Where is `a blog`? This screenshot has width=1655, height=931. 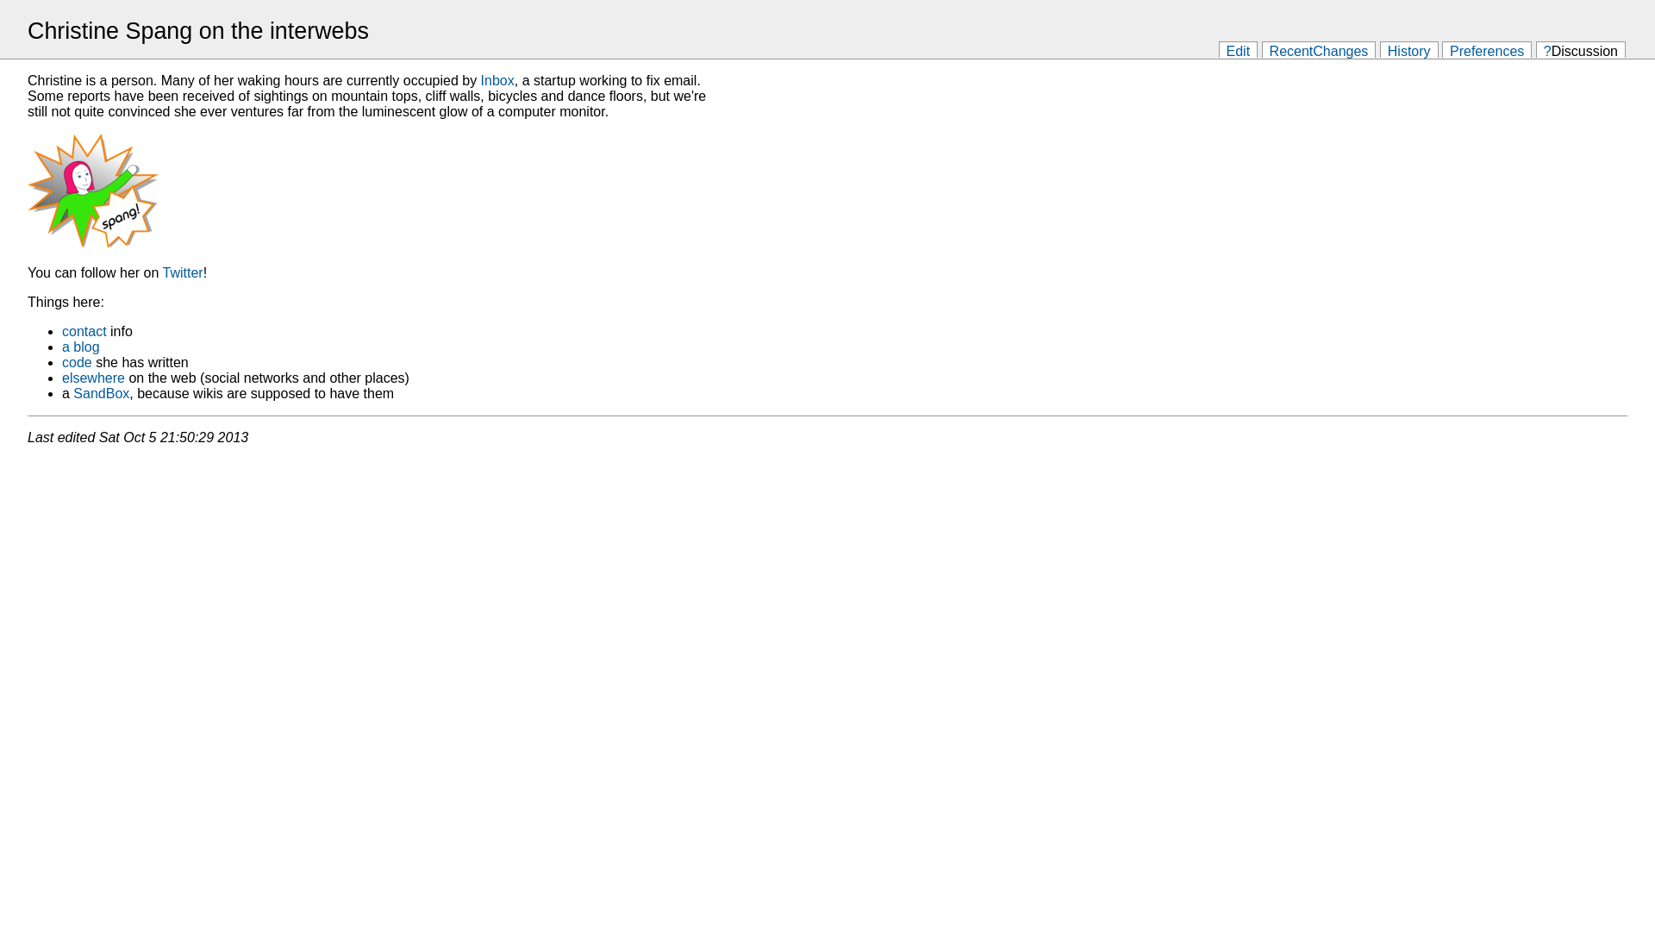
a blog is located at coordinates (81, 347).